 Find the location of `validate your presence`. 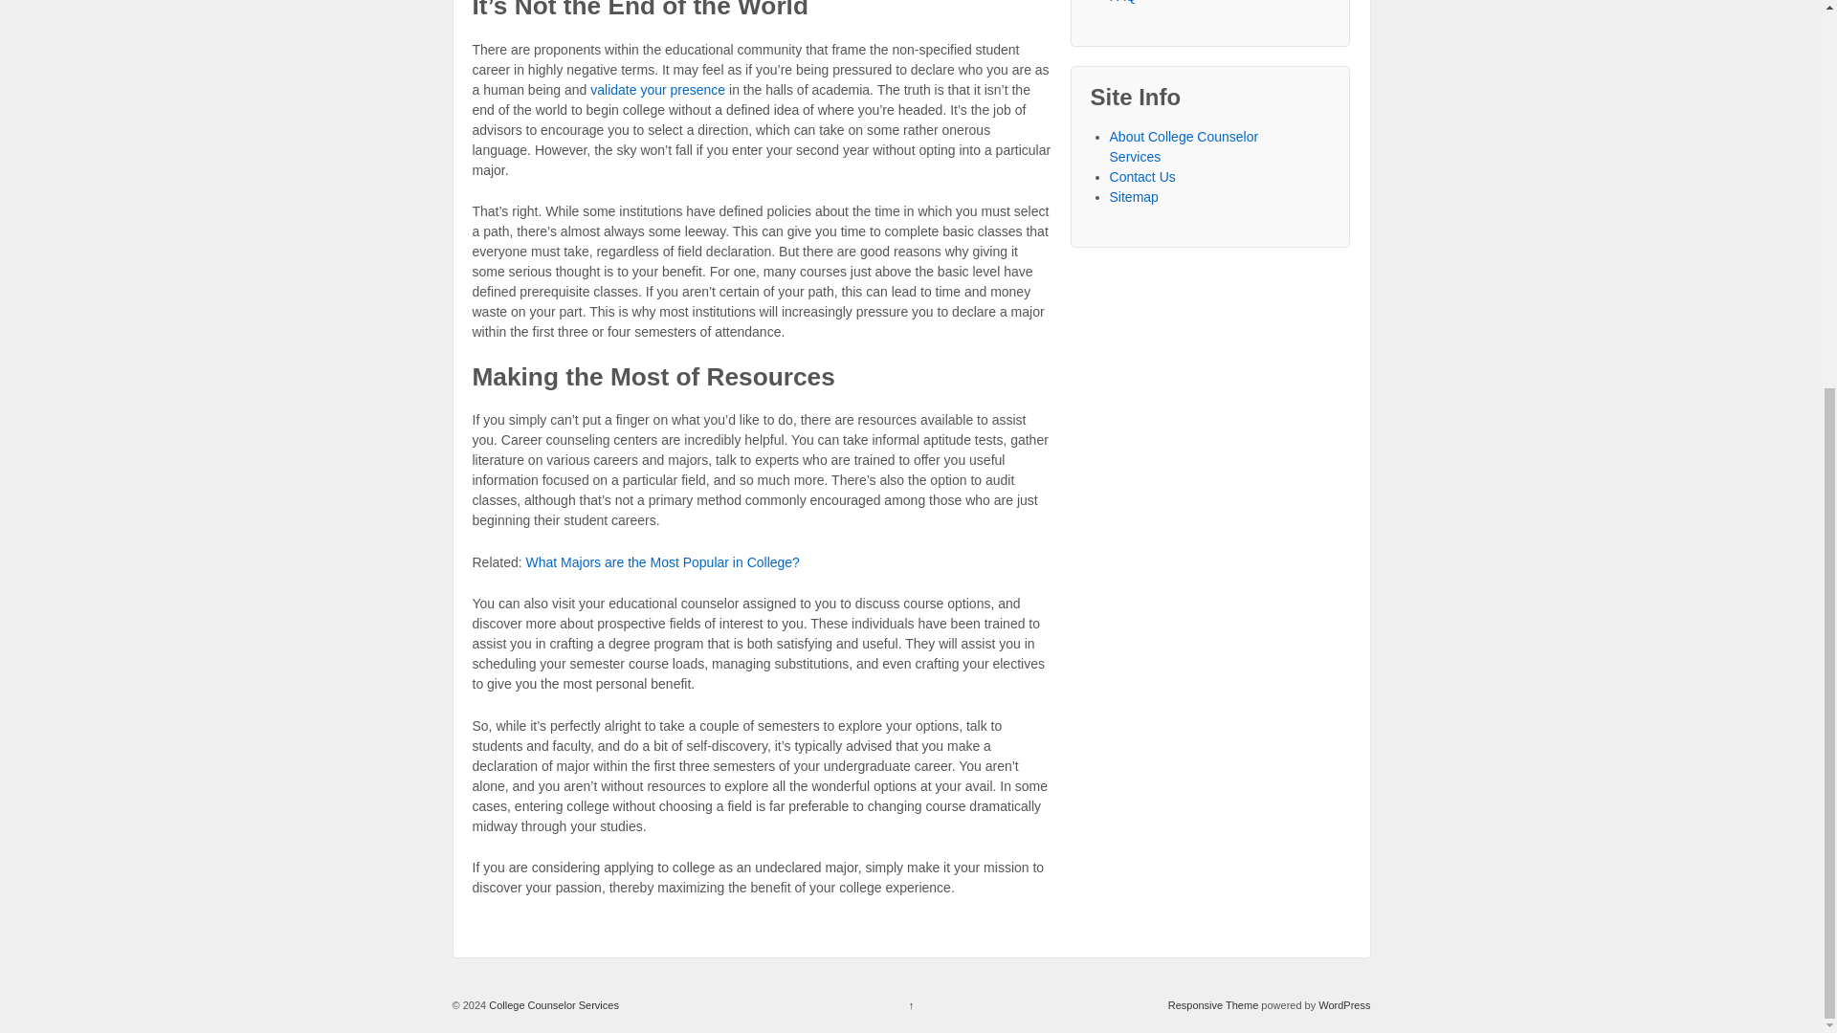

validate your presence is located at coordinates (657, 90).